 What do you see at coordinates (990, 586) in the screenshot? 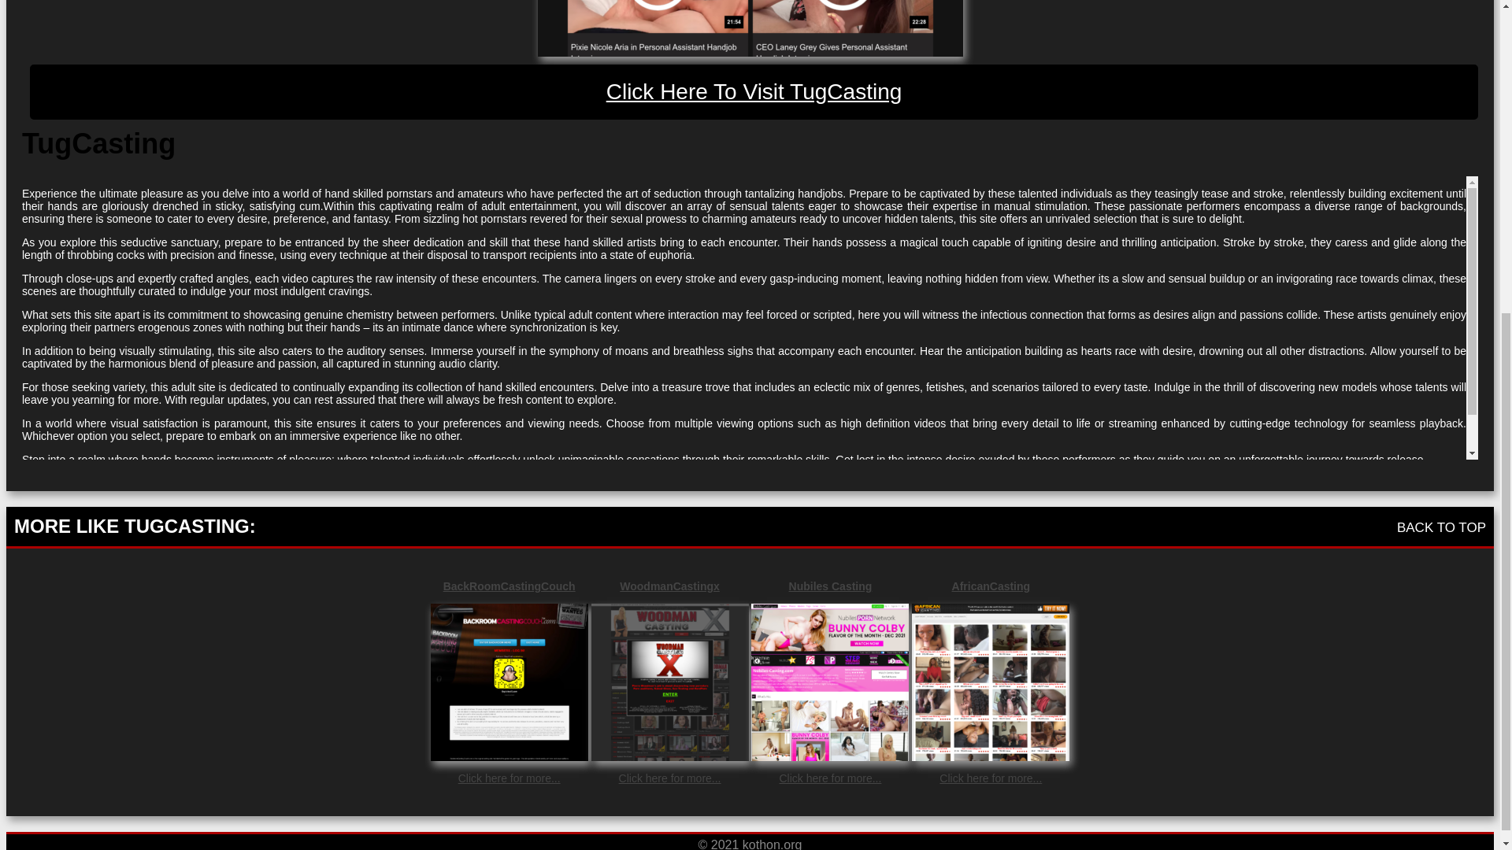
I see `AfricanCasting` at bounding box center [990, 586].